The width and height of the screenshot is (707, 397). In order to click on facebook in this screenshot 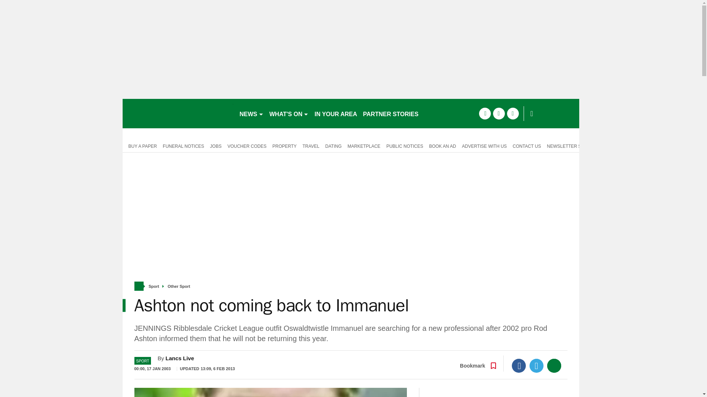, I will do `click(485, 113)`.